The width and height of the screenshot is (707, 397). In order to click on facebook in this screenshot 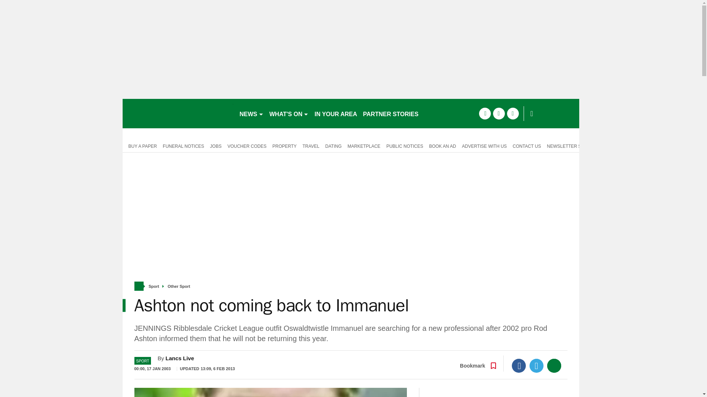, I will do `click(485, 113)`.